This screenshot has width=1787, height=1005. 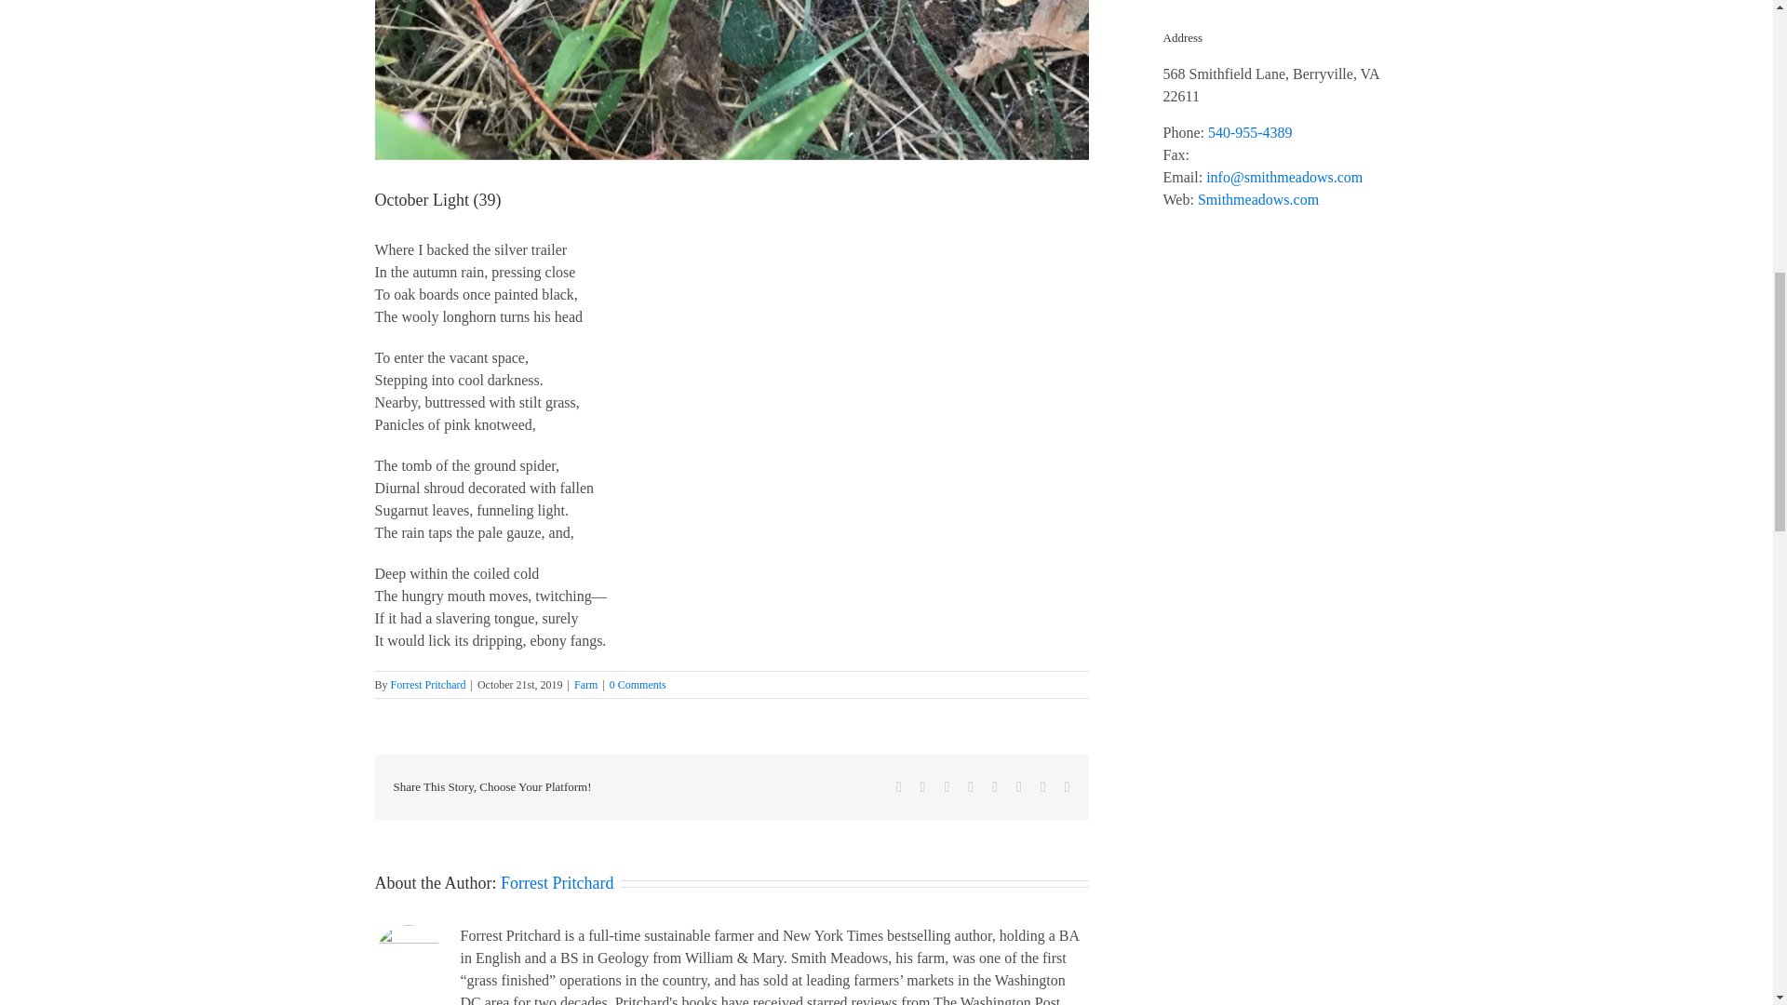 What do you see at coordinates (428, 685) in the screenshot?
I see `Posts by Forrest Pritchard` at bounding box center [428, 685].